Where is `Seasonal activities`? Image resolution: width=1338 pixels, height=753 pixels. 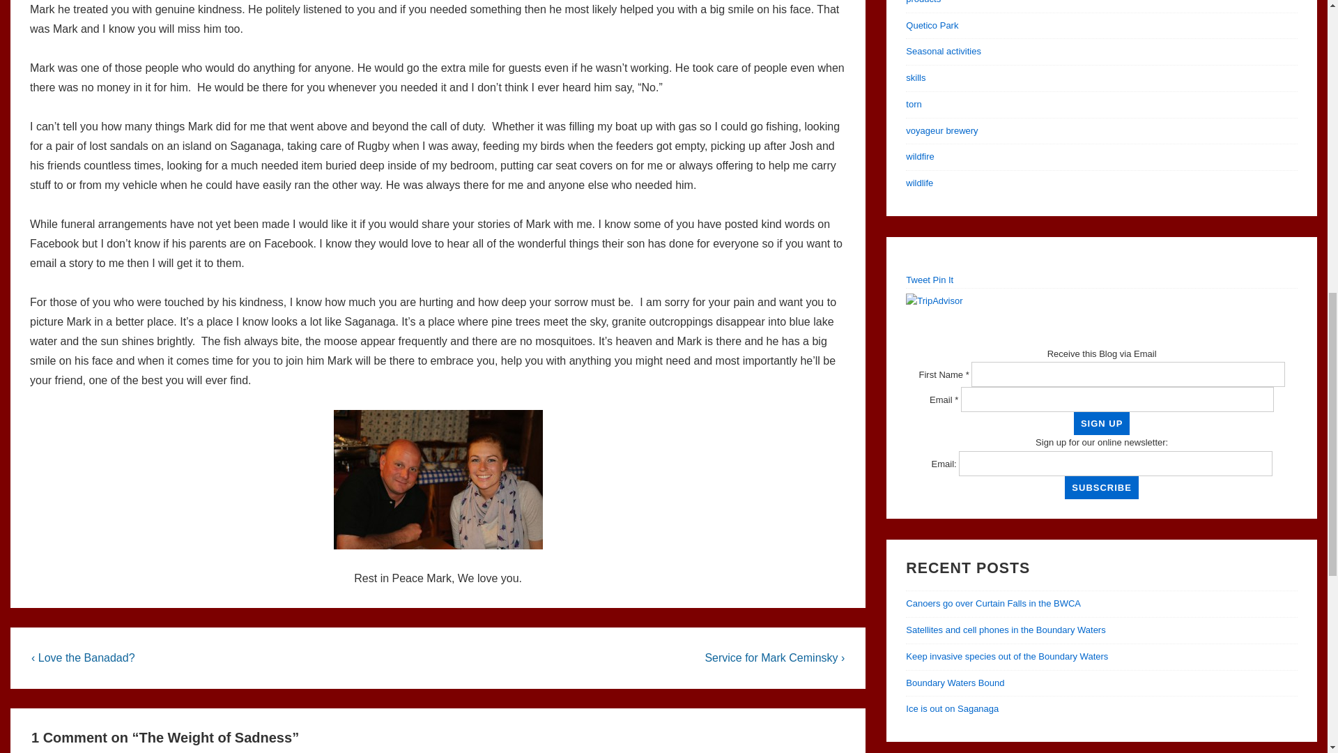
Seasonal activities is located at coordinates (943, 51).